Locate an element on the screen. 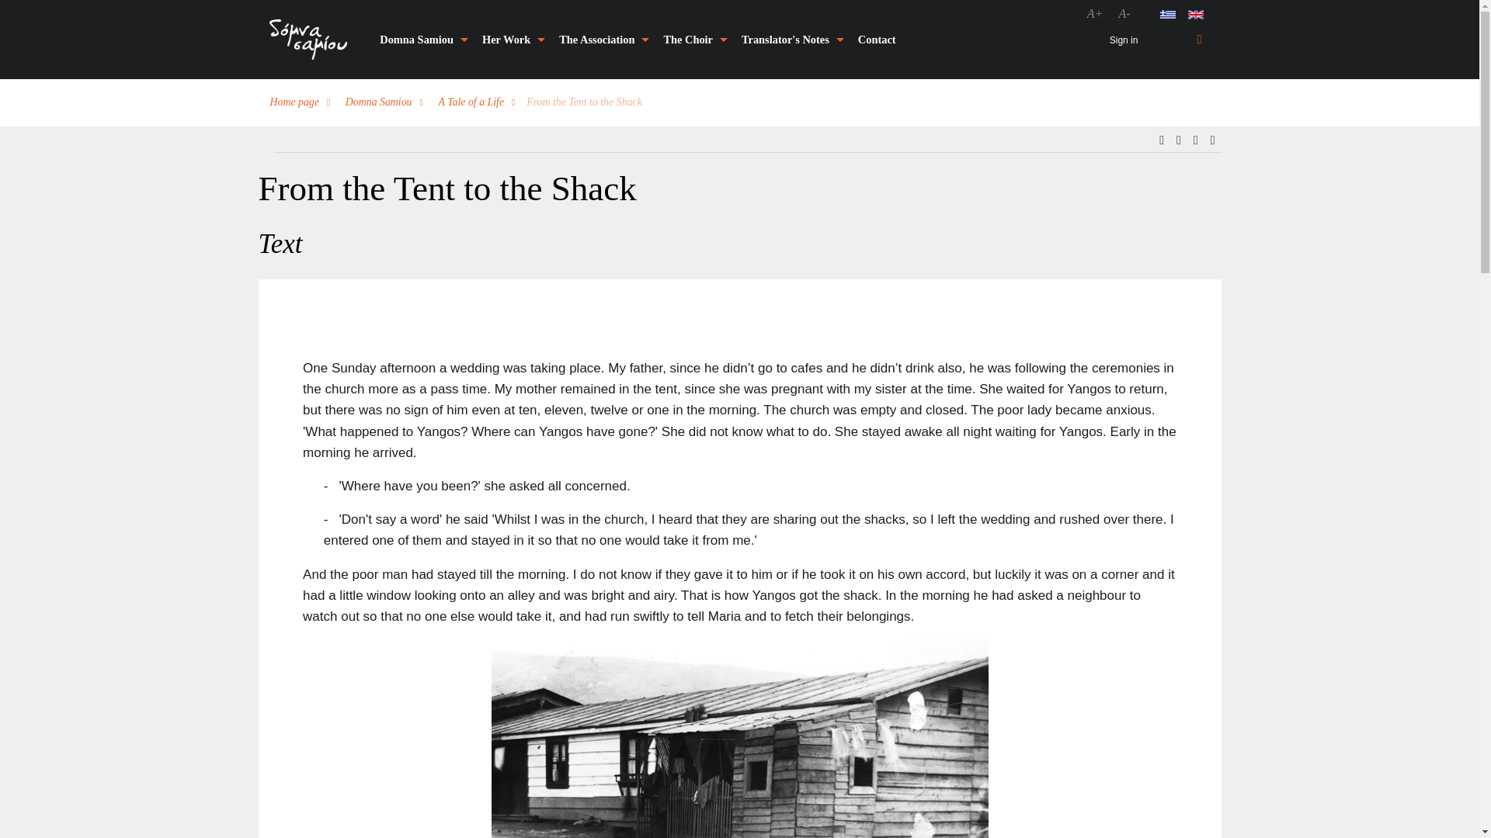 The image size is (1491, 838). Domna Samiou is located at coordinates (421, 40).